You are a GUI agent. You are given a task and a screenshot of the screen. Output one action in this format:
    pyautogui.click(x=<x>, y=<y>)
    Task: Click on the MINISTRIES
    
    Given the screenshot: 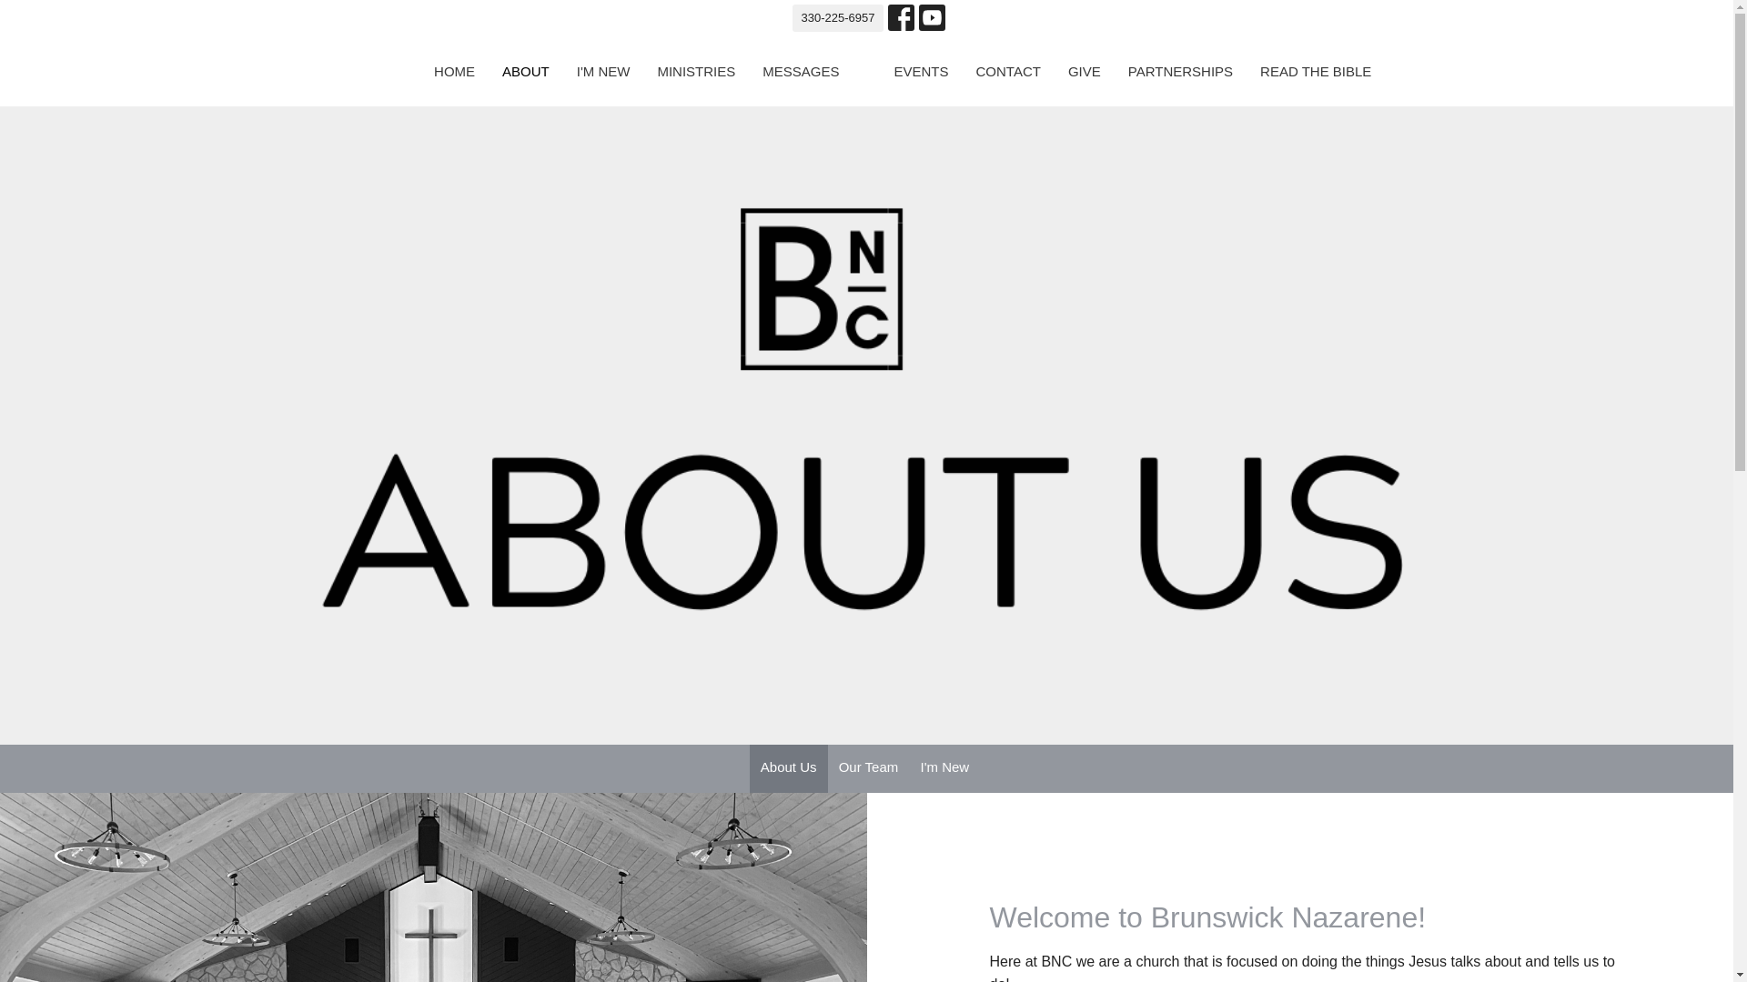 What is the action you would take?
    pyautogui.click(x=695, y=71)
    